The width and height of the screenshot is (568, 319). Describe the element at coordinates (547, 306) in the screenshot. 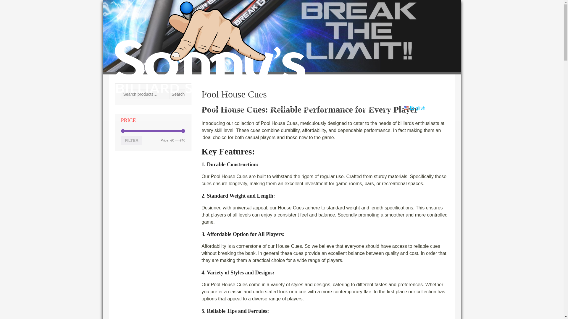

I see `Top of Page` at that location.